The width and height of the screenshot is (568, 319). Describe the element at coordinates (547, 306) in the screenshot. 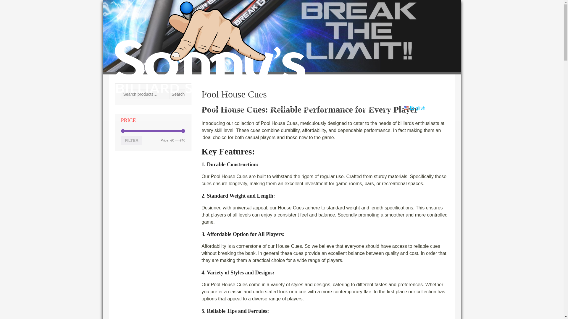

I see `Top of Page` at that location.